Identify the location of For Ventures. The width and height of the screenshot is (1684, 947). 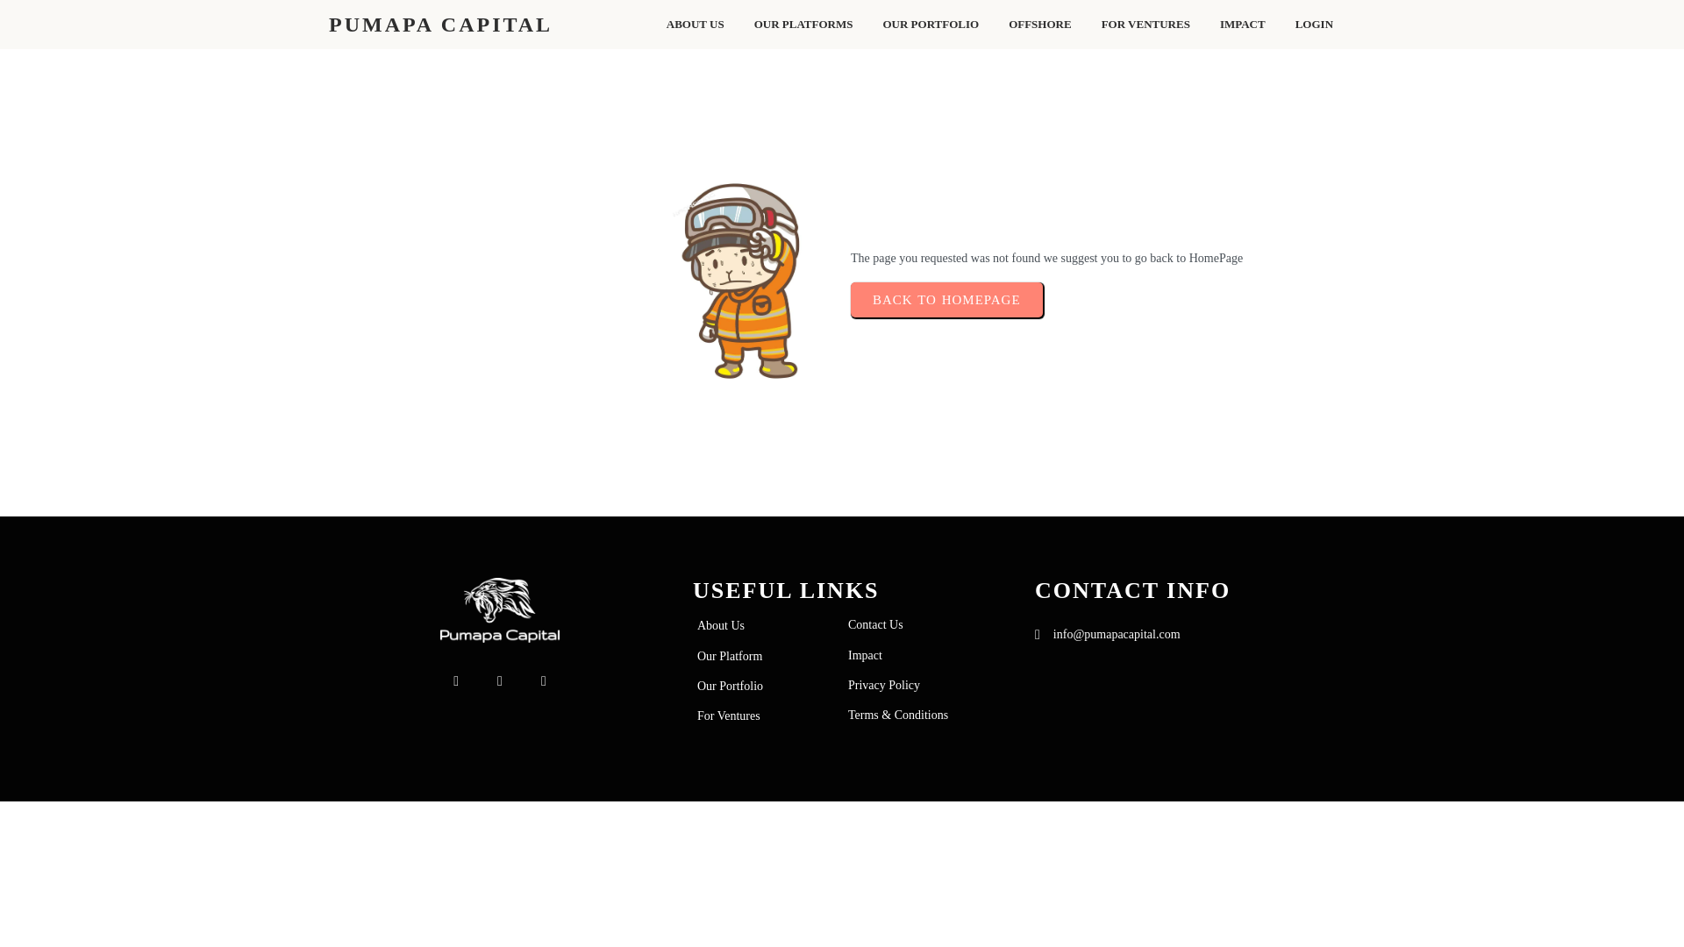
(756, 716).